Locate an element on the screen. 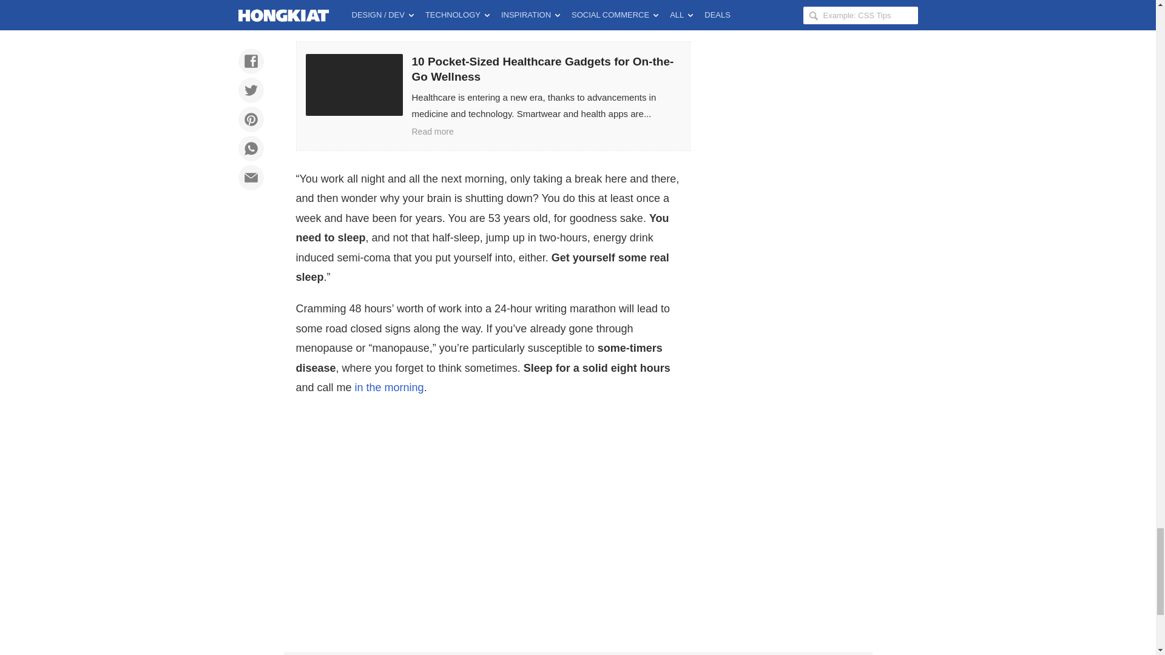 This screenshot has width=1165, height=655. 10 Pocket-Sized Healthcare Gadgets for On-the-Go Wellness is located at coordinates (493, 96).